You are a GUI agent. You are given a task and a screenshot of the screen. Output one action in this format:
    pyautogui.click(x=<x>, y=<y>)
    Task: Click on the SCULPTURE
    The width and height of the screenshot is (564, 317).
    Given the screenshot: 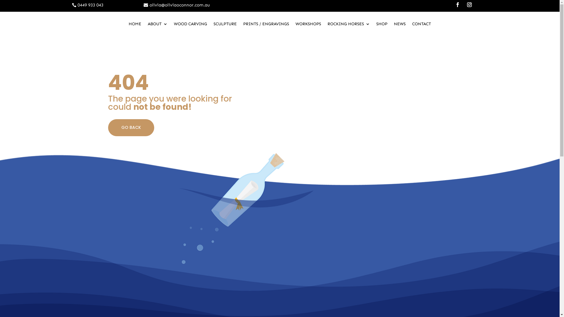 What is the action you would take?
    pyautogui.click(x=225, y=25)
    